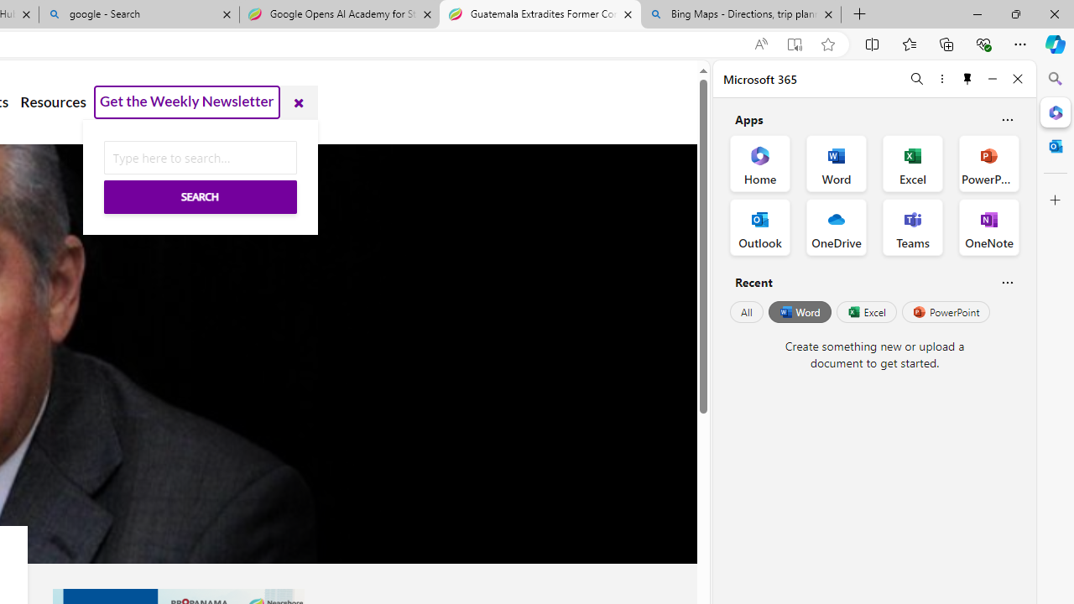  What do you see at coordinates (1007, 282) in the screenshot?
I see `Is this helpful?` at bounding box center [1007, 282].